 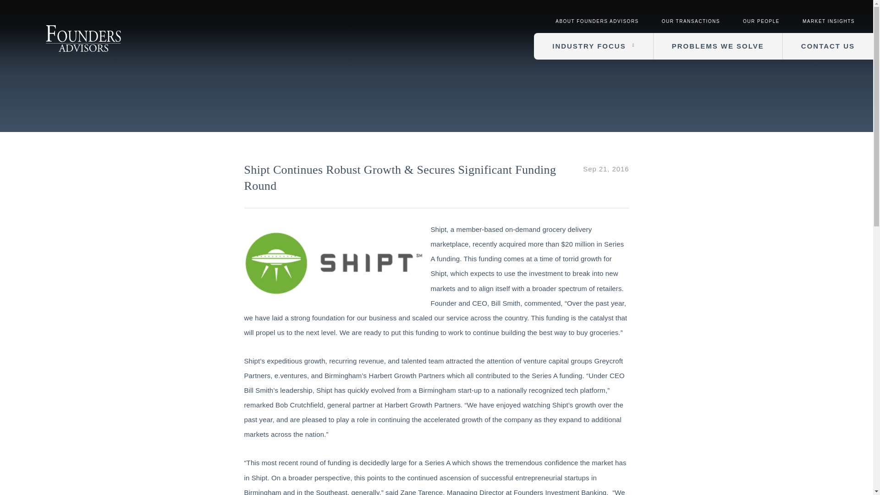 What do you see at coordinates (761, 21) in the screenshot?
I see `OUR PEOPLE` at bounding box center [761, 21].